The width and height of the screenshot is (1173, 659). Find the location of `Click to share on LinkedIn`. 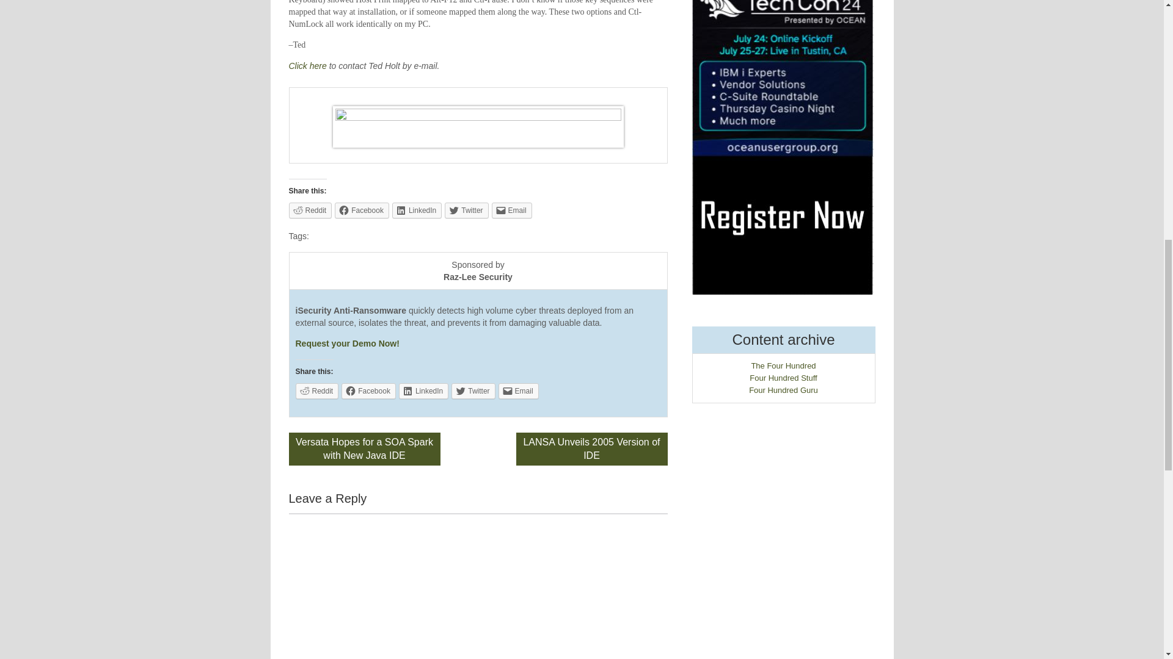

Click to share on LinkedIn is located at coordinates (423, 391).